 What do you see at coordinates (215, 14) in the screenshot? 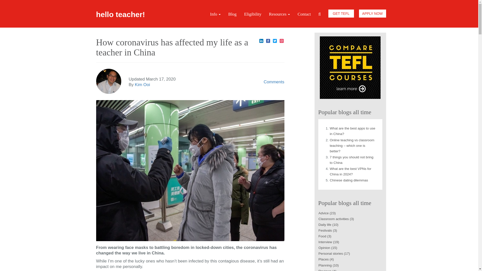
I see `Info` at bounding box center [215, 14].